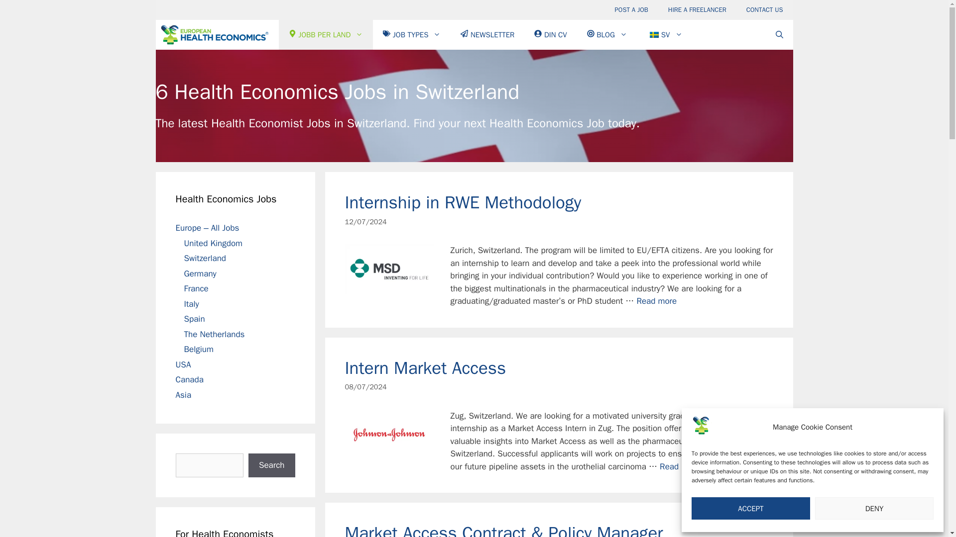 The width and height of the screenshot is (956, 537). I want to click on HIRE A FREELANCER, so click(697, 10).